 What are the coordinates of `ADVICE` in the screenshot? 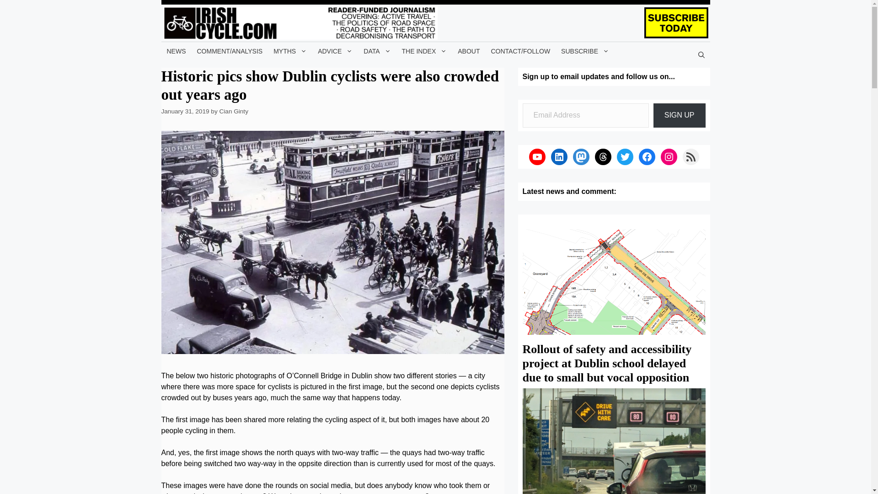 It's located at (335, 51).